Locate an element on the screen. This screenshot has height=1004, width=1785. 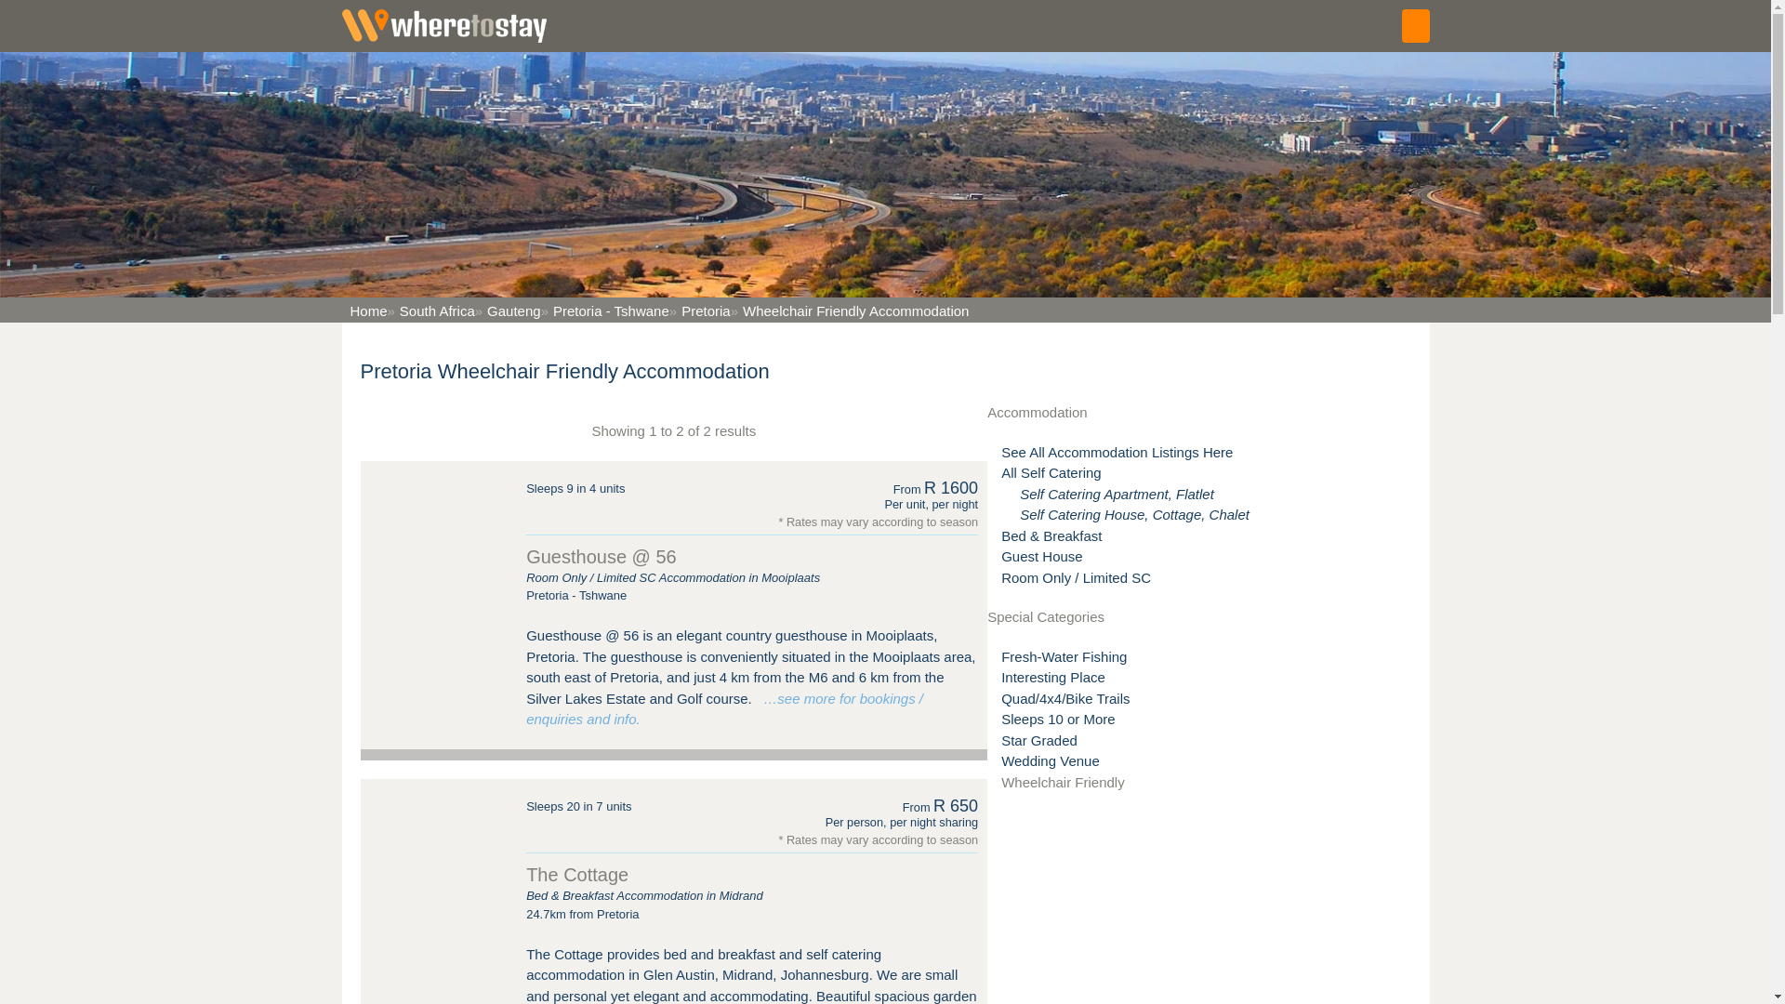
Self Catering Apartment, Flatlet is located at coordinates (1116, 494).